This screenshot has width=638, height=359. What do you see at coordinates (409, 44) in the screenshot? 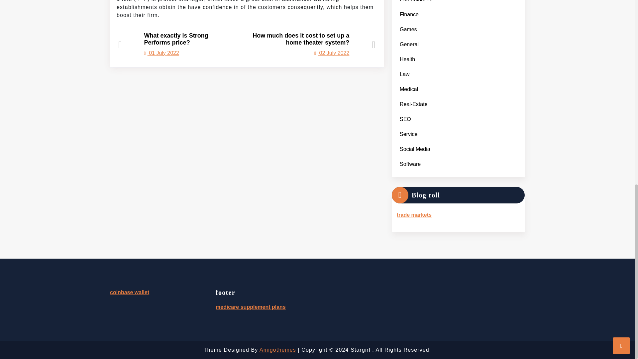
I see `Health` at bounding box center [409, 44].